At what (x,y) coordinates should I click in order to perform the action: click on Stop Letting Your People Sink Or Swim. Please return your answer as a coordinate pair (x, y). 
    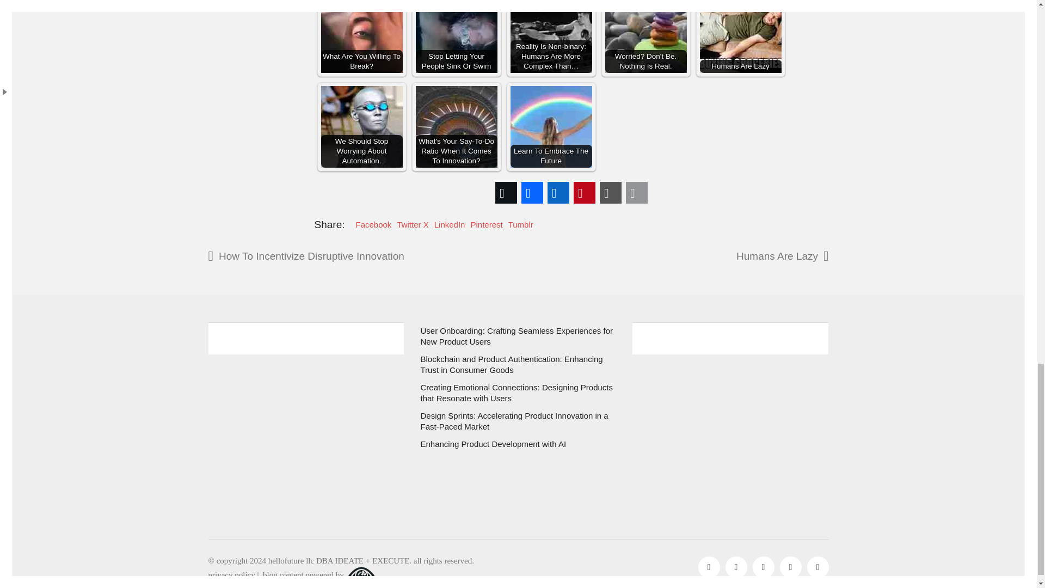
    Looking at the image, I should click on (456, 36).